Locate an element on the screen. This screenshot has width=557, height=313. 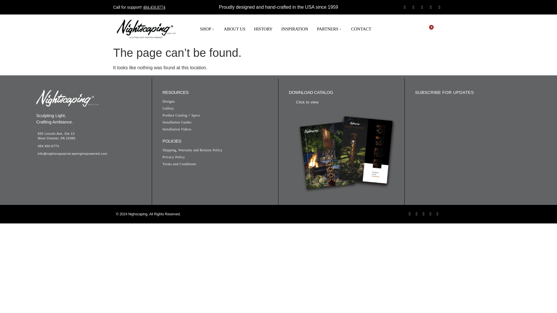
CONTACT is located at coordinates (361, 29).